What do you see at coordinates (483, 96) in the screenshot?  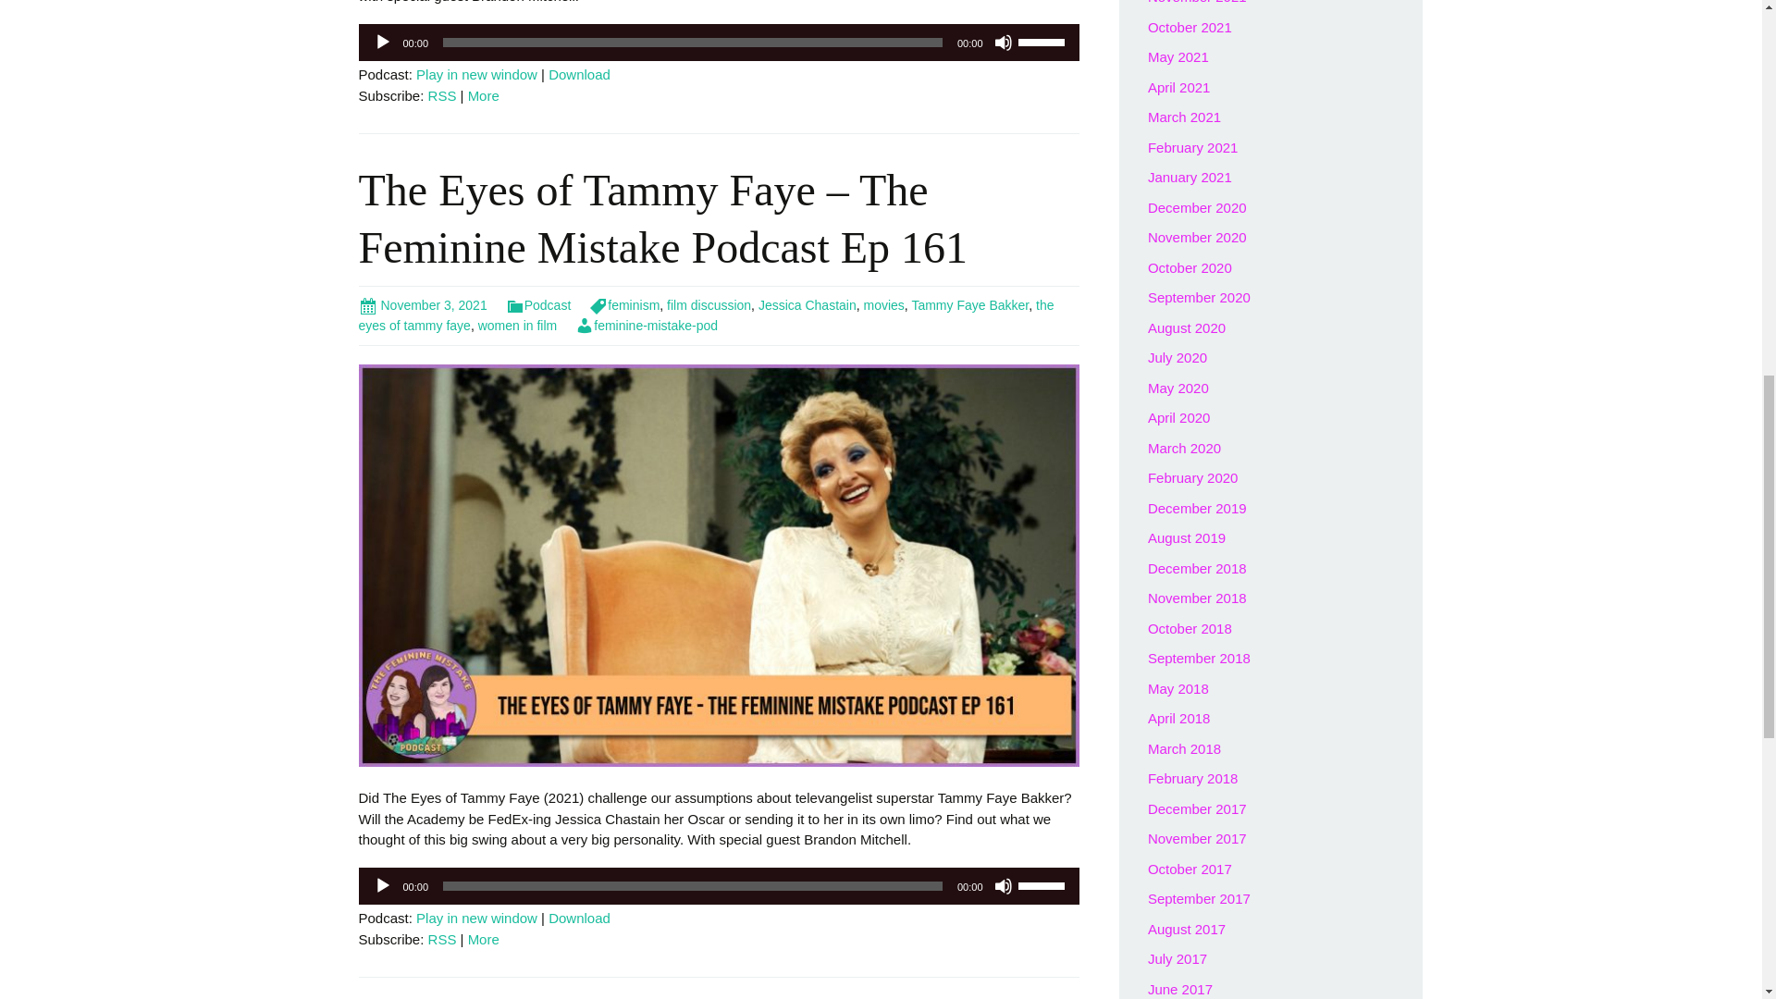 I see `More` at bounding box center [483, 96].